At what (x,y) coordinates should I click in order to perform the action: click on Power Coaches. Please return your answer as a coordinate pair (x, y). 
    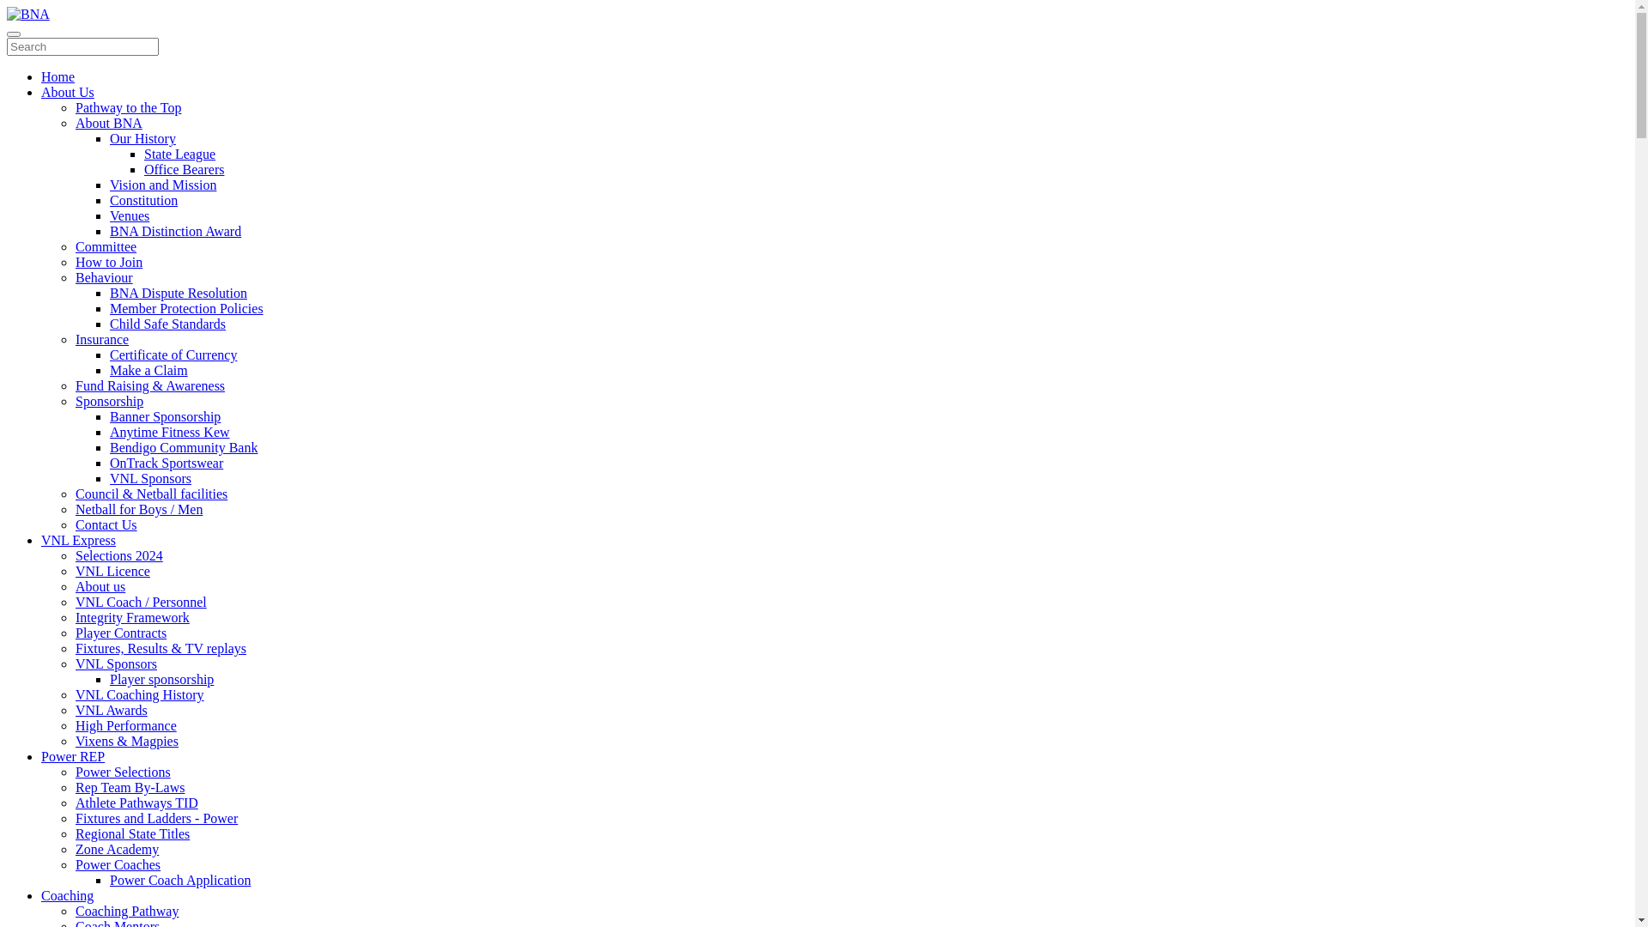
    Looking at the image, I should click on (118, 865).